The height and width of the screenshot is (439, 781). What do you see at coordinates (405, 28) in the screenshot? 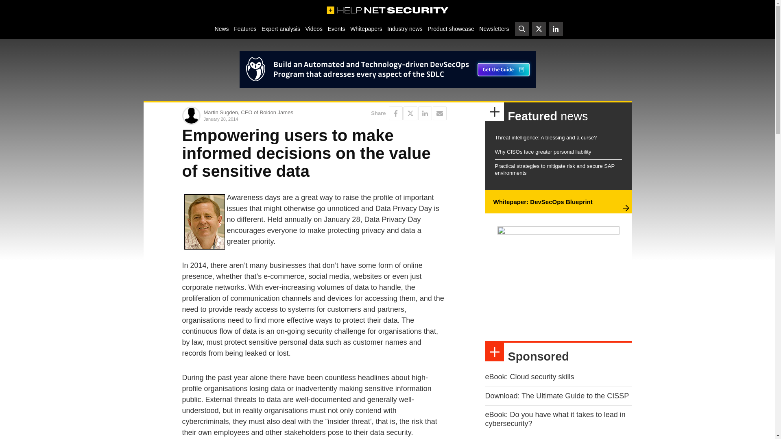
I see `Industry news` at bounding box center [405, 28].